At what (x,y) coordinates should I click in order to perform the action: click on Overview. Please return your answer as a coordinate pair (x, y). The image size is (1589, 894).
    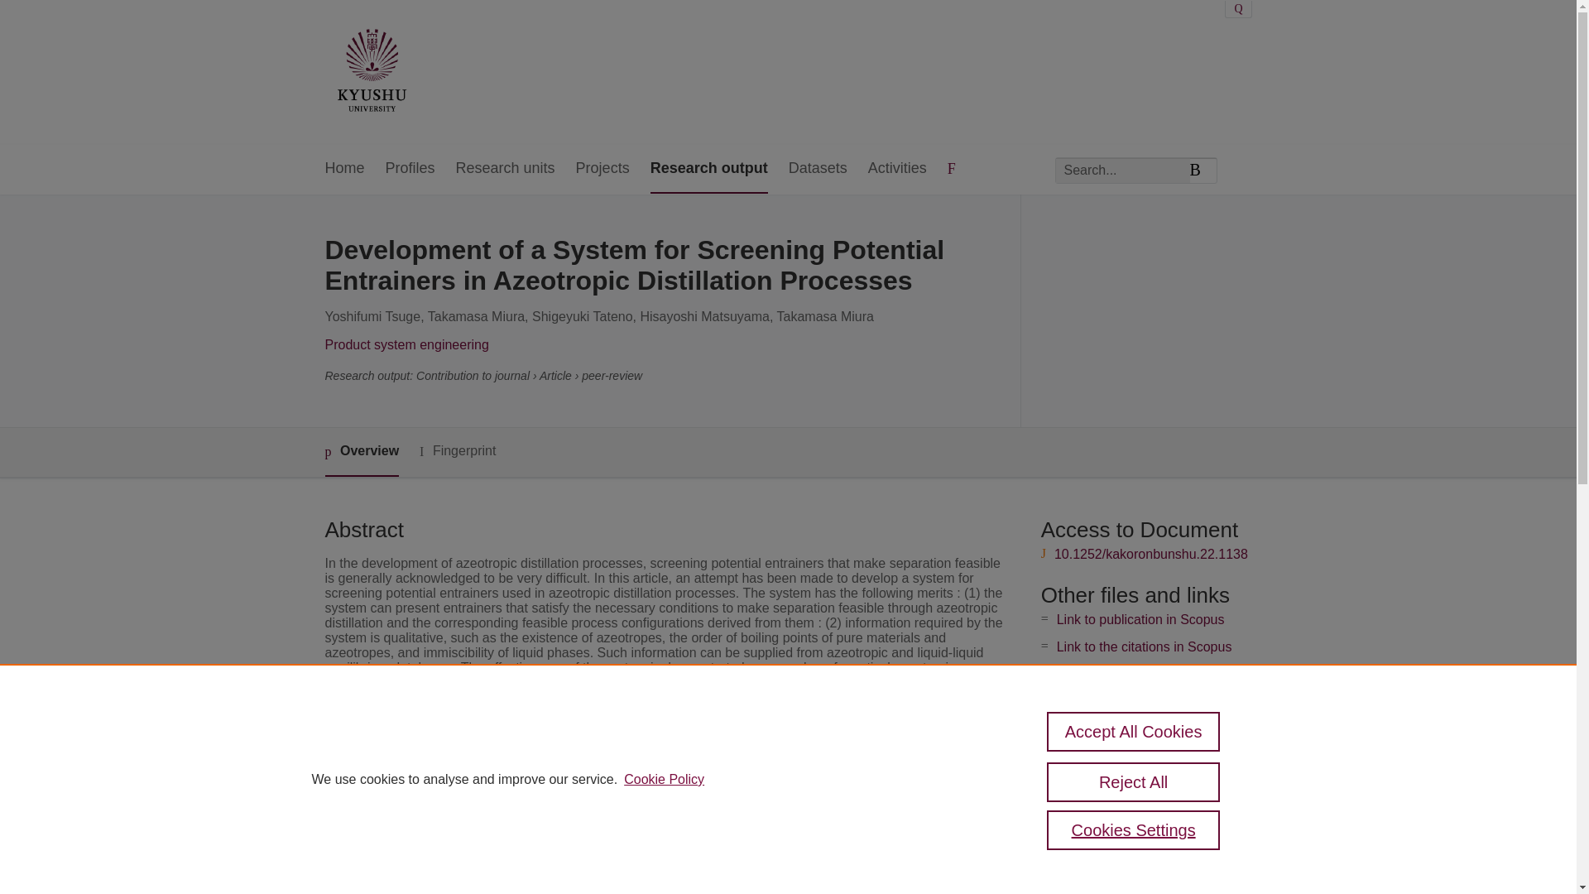
    Looking at the image, I should click on (361, 452).